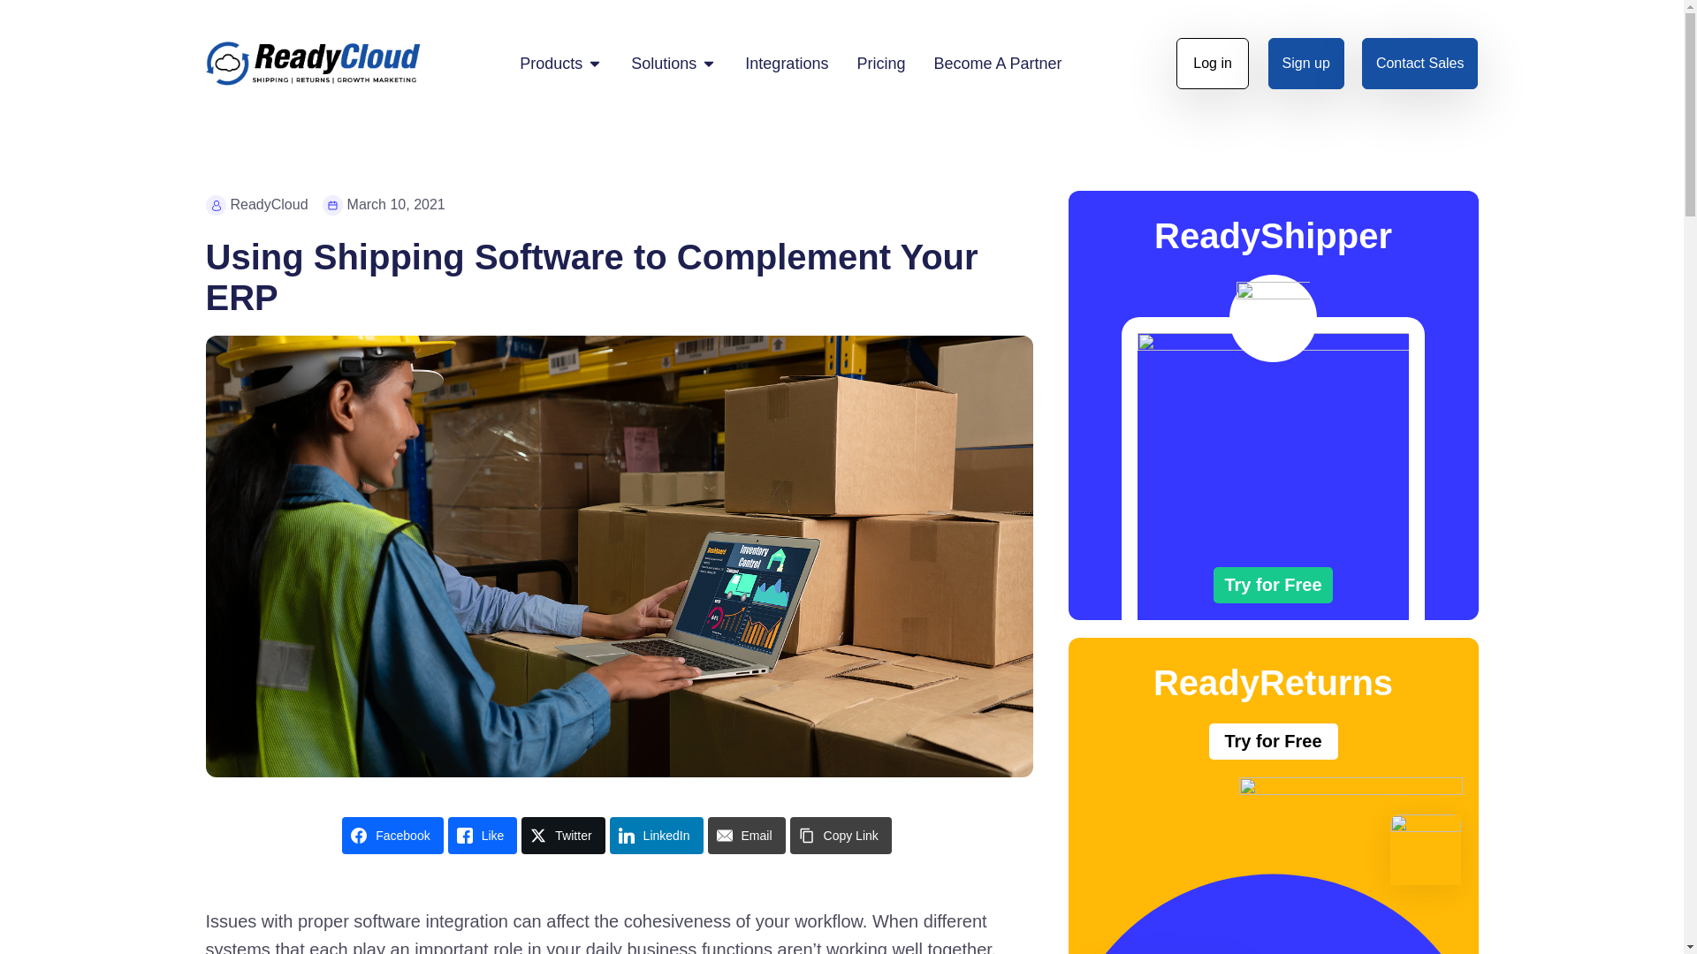  What do you see at coordinates (656, 835) in the screenshot?
I see `Share on LinkedIn` at bounding box center [656, 835].